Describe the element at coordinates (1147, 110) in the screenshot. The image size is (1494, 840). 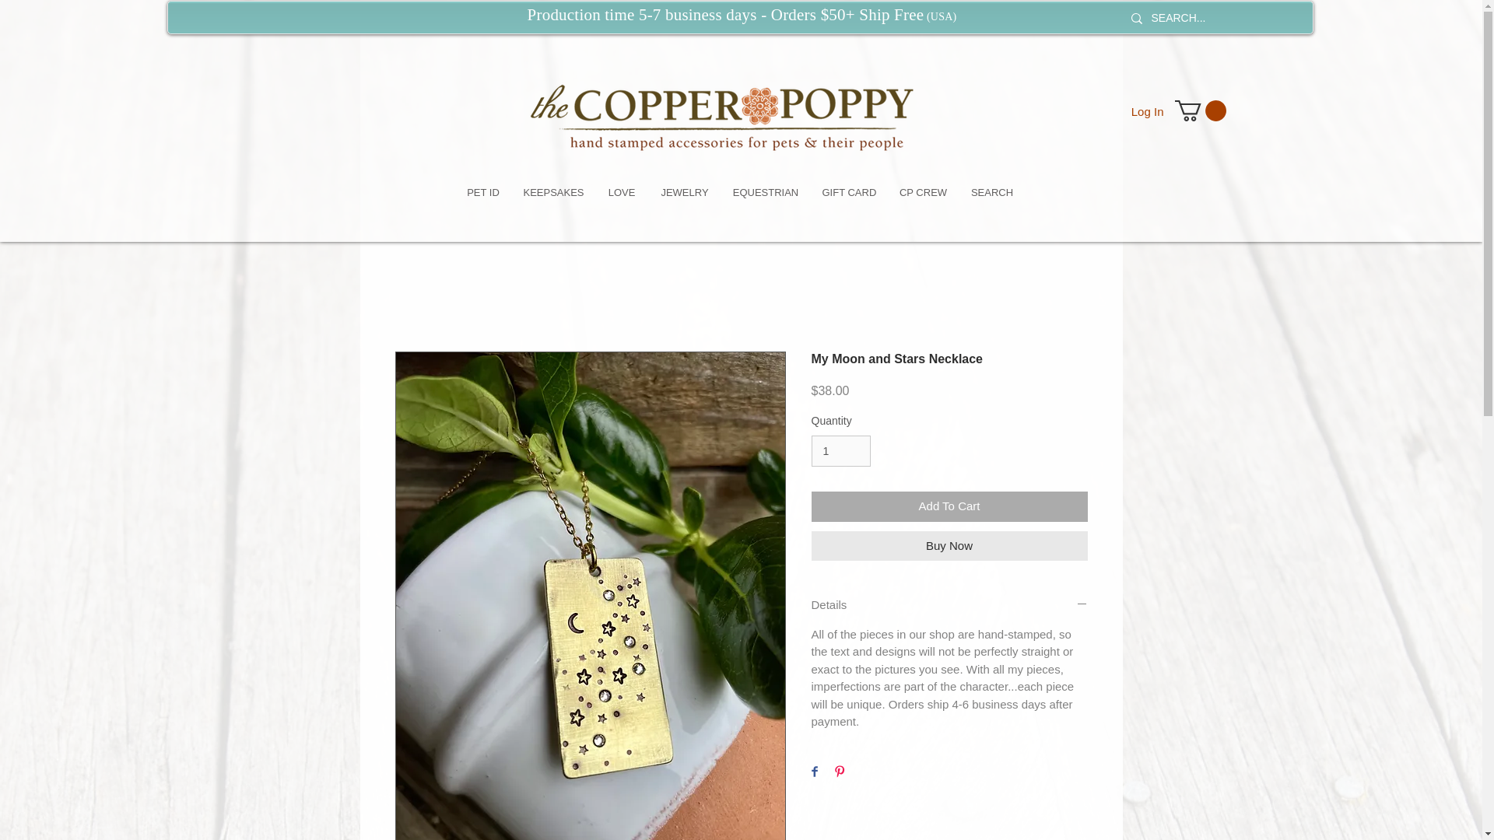
I see `Log In` at that location.